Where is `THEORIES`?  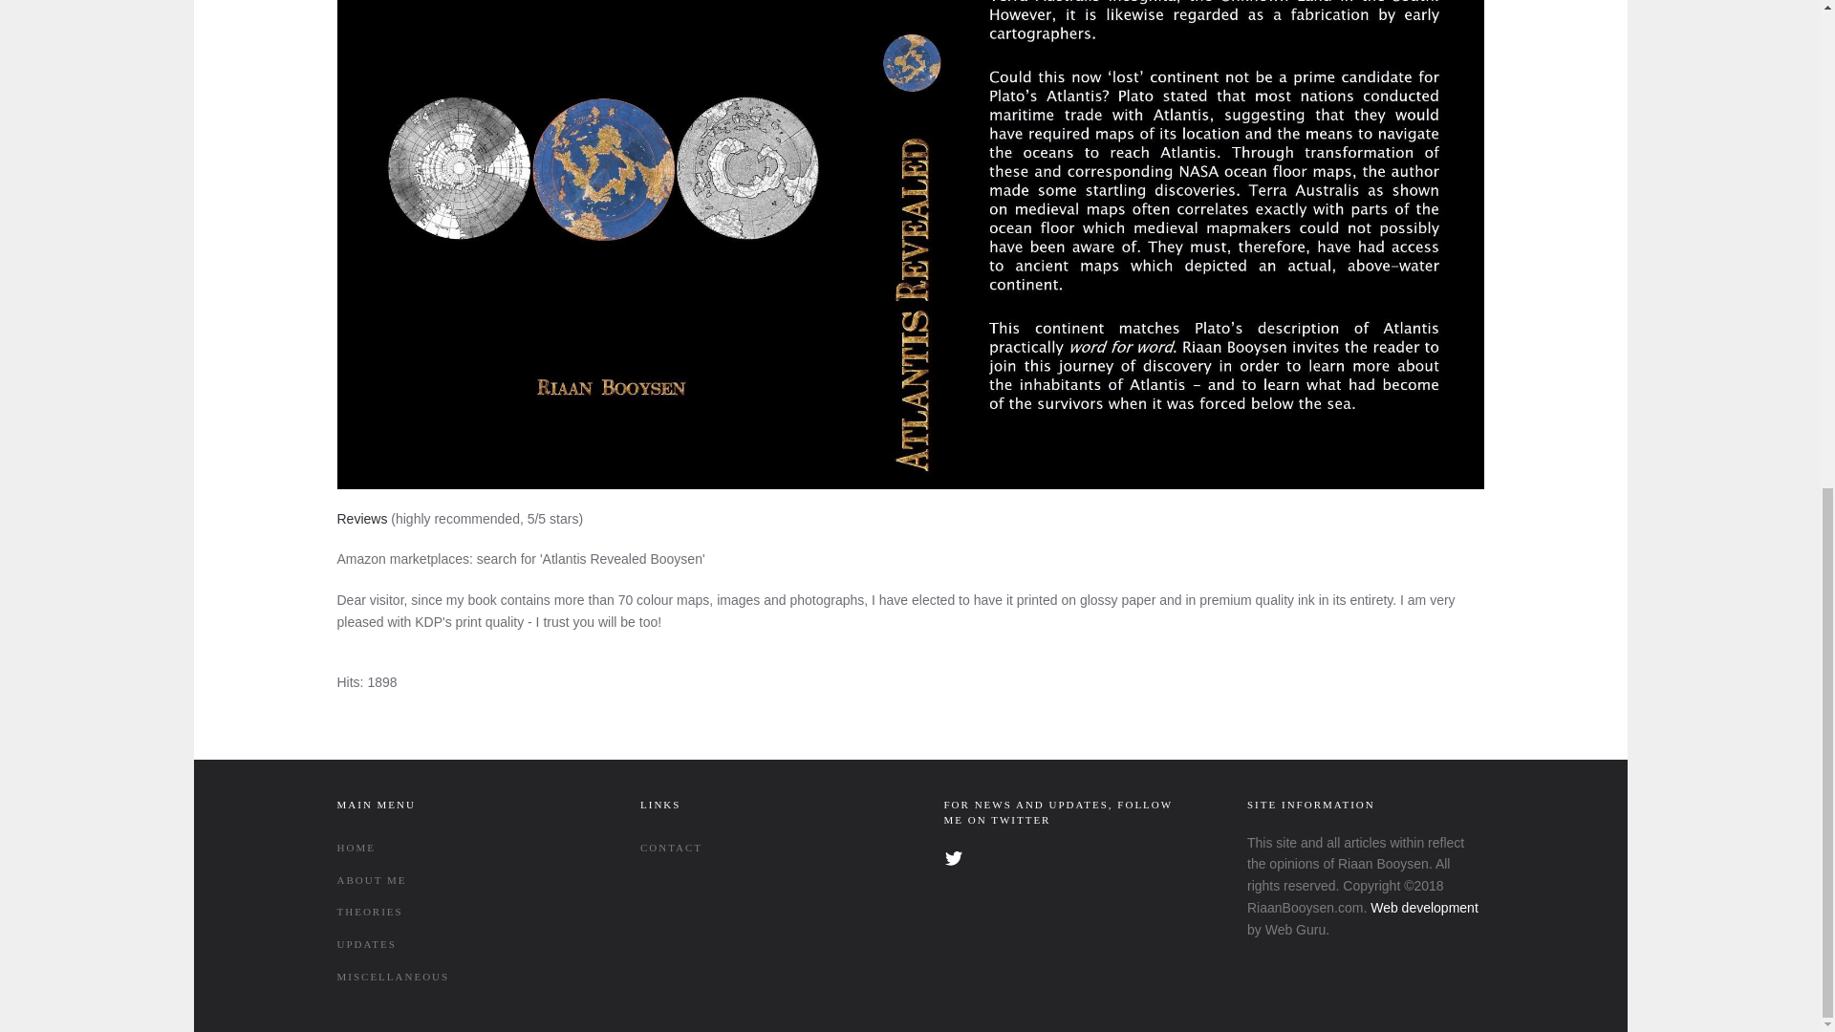 THEORIES is located at coordinates (454, 913).